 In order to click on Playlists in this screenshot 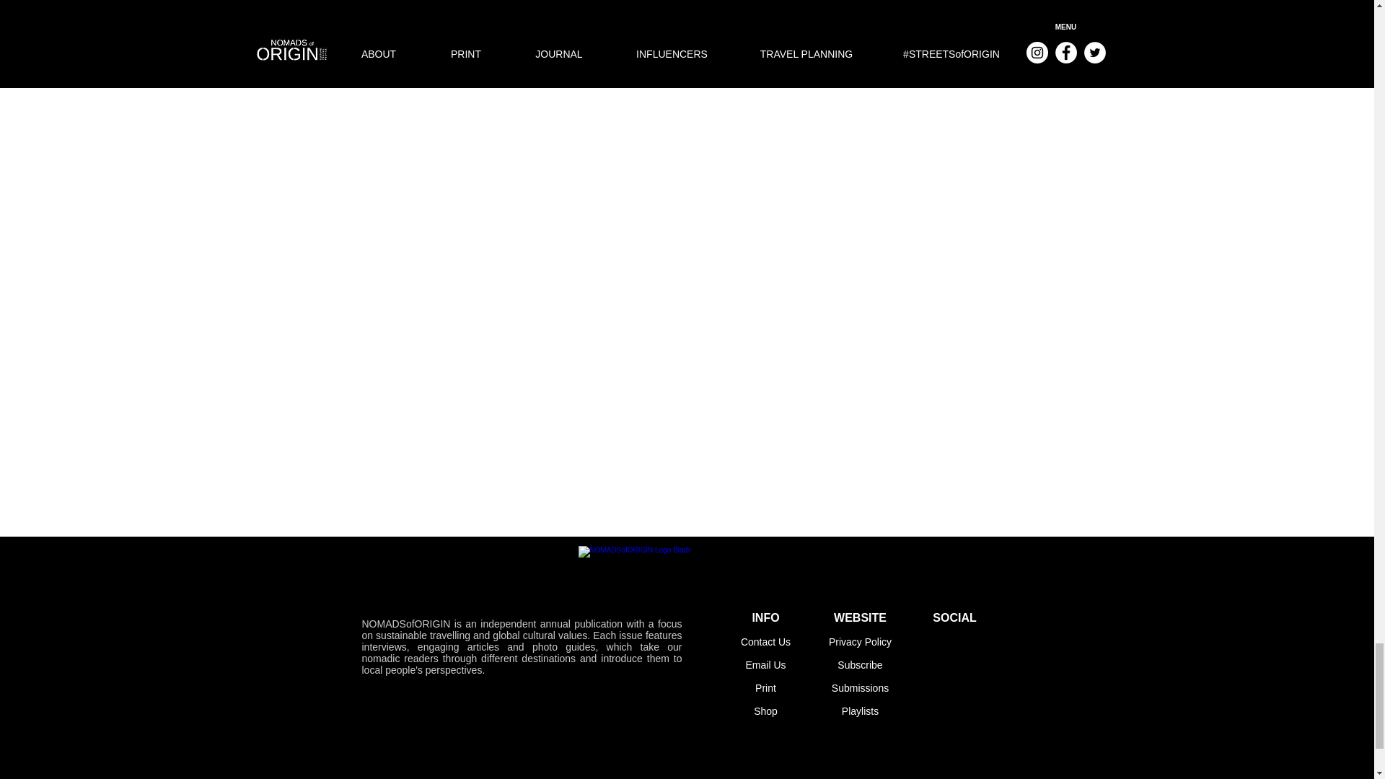, I will do `click(860, 711)`.